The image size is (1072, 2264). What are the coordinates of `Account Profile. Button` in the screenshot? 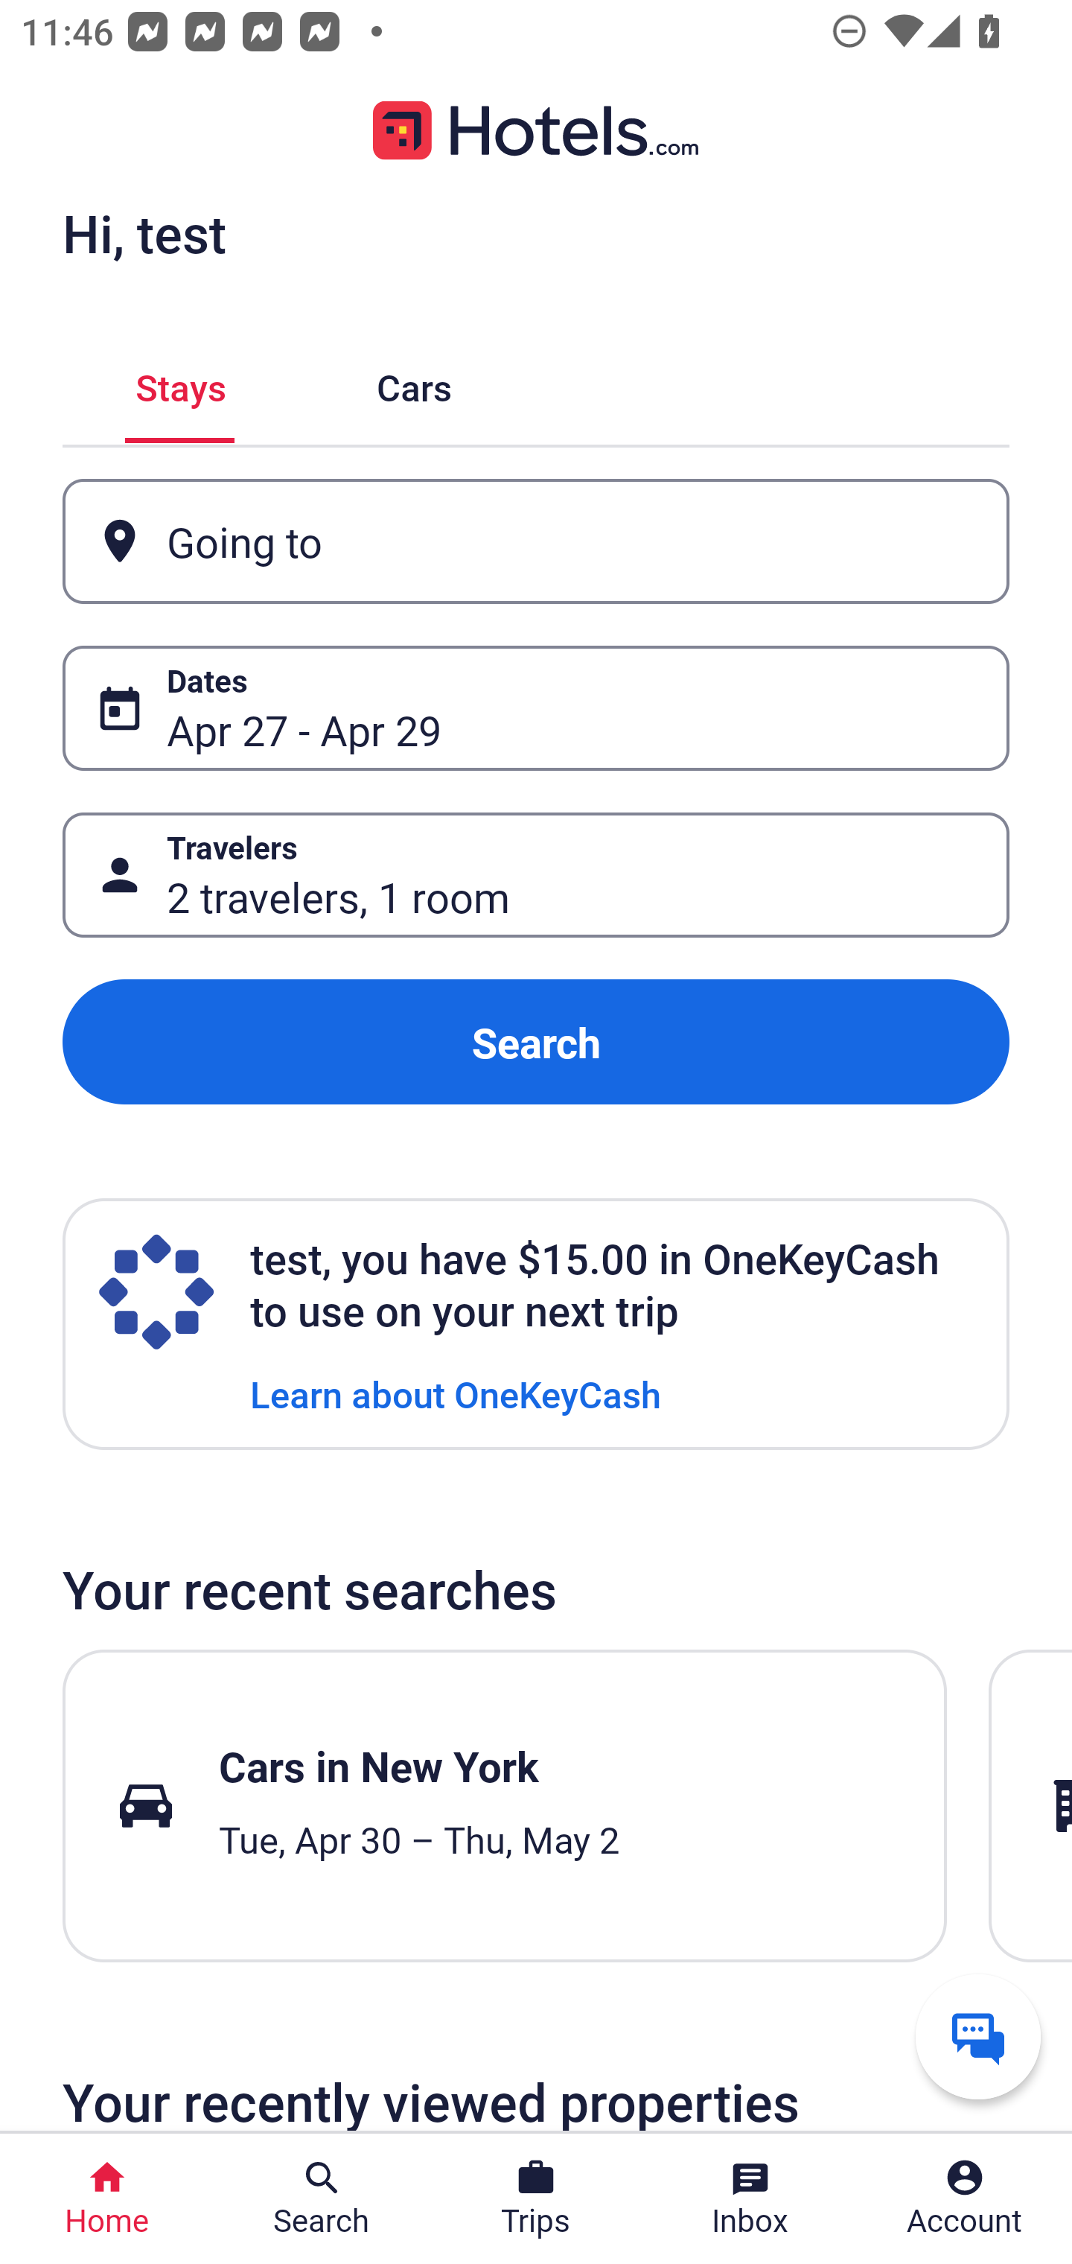 It's located at (965, 2198).